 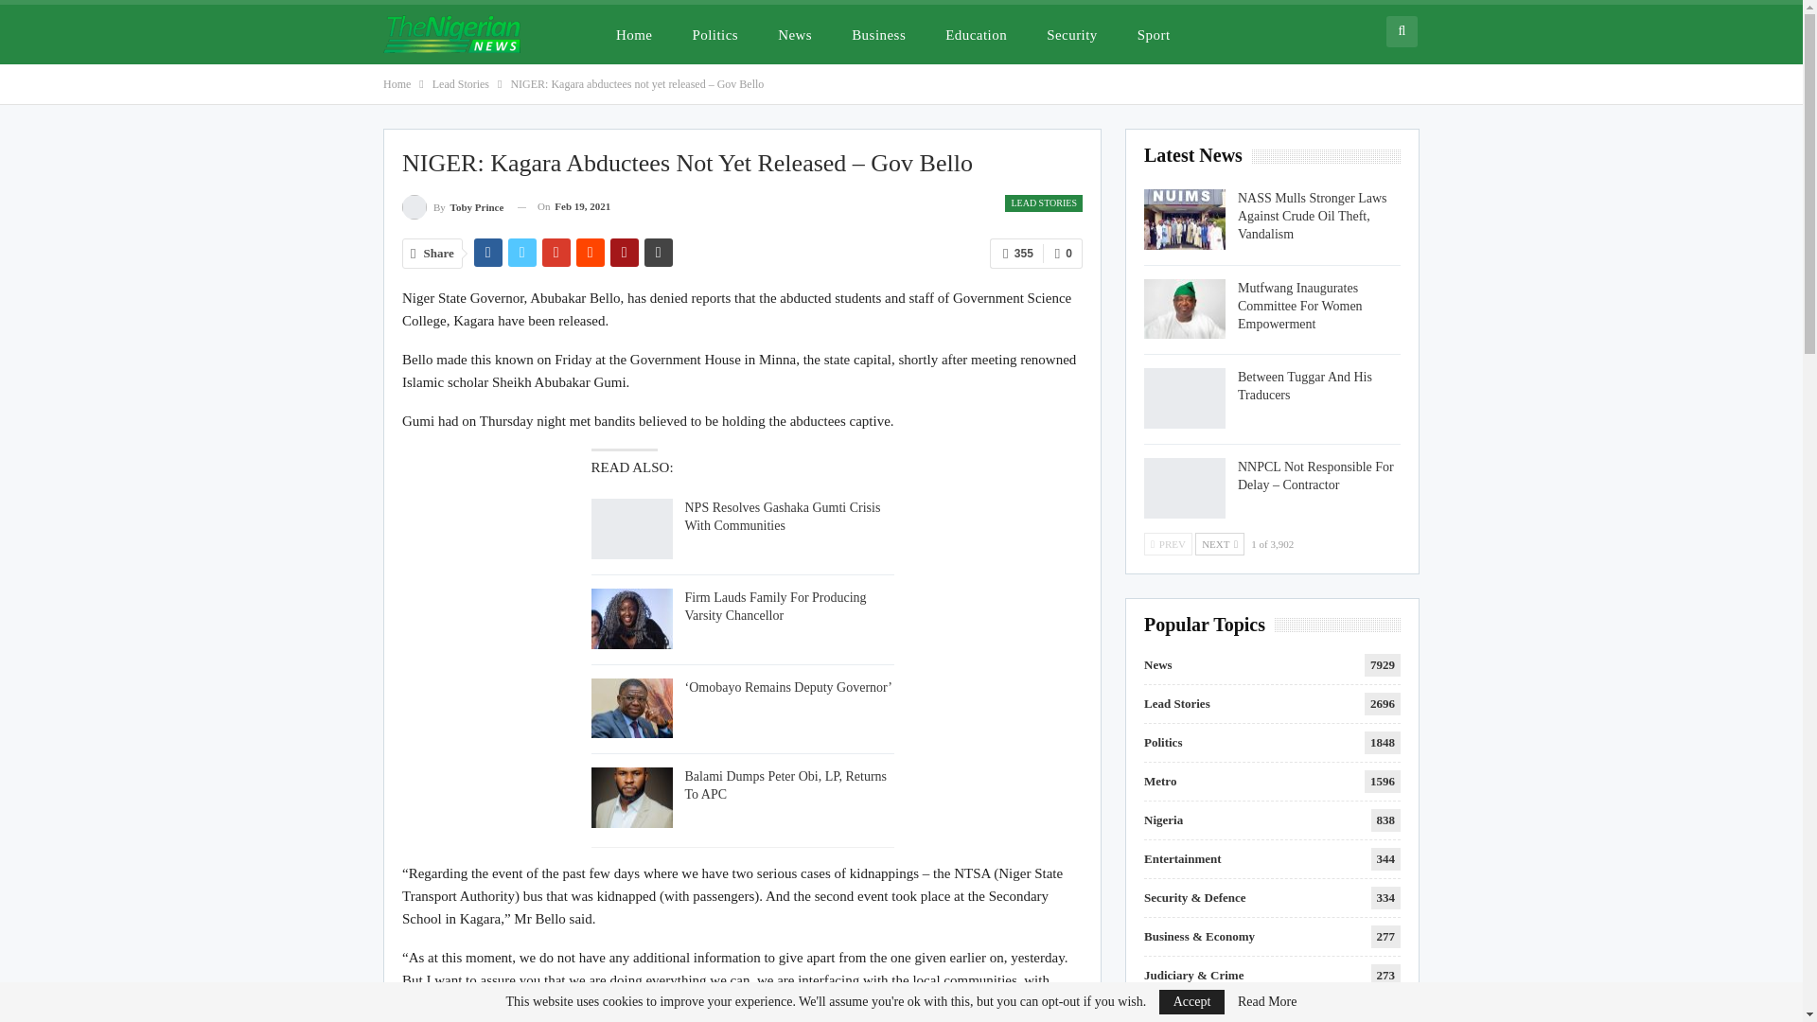 What do you see at coordinates (631, 619) in the screenshot?
I see `Firm Lauds Family For Producing Varsity Chancellor` at bounding box center [631, 619].